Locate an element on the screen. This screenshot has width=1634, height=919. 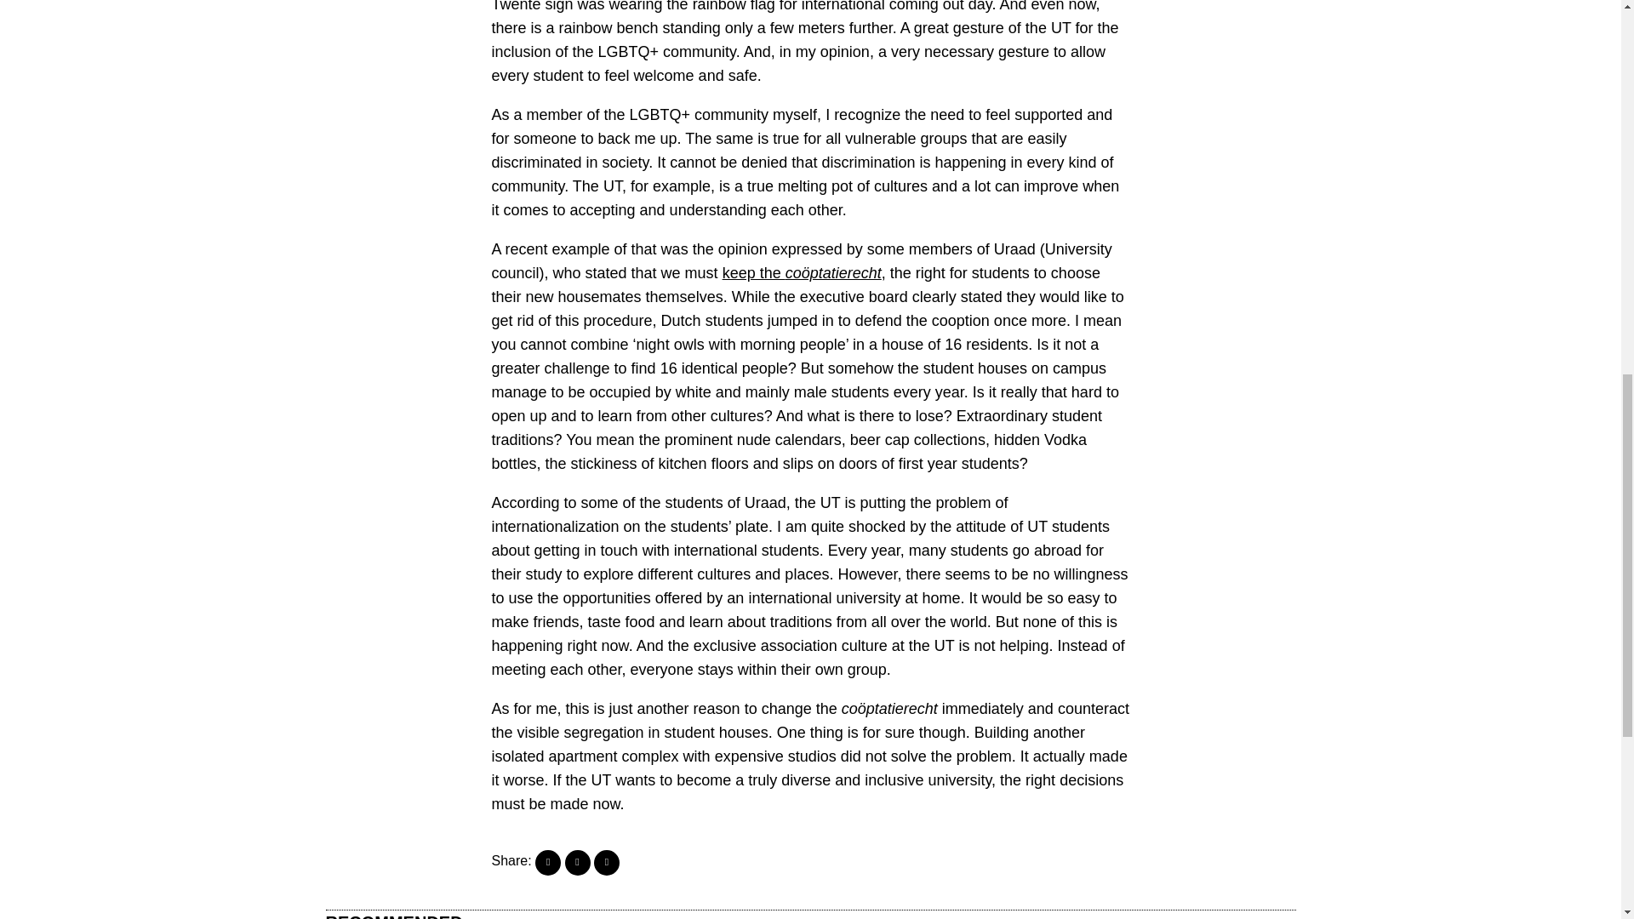
Share on LinkedIn is located at coordinates (606, 863).